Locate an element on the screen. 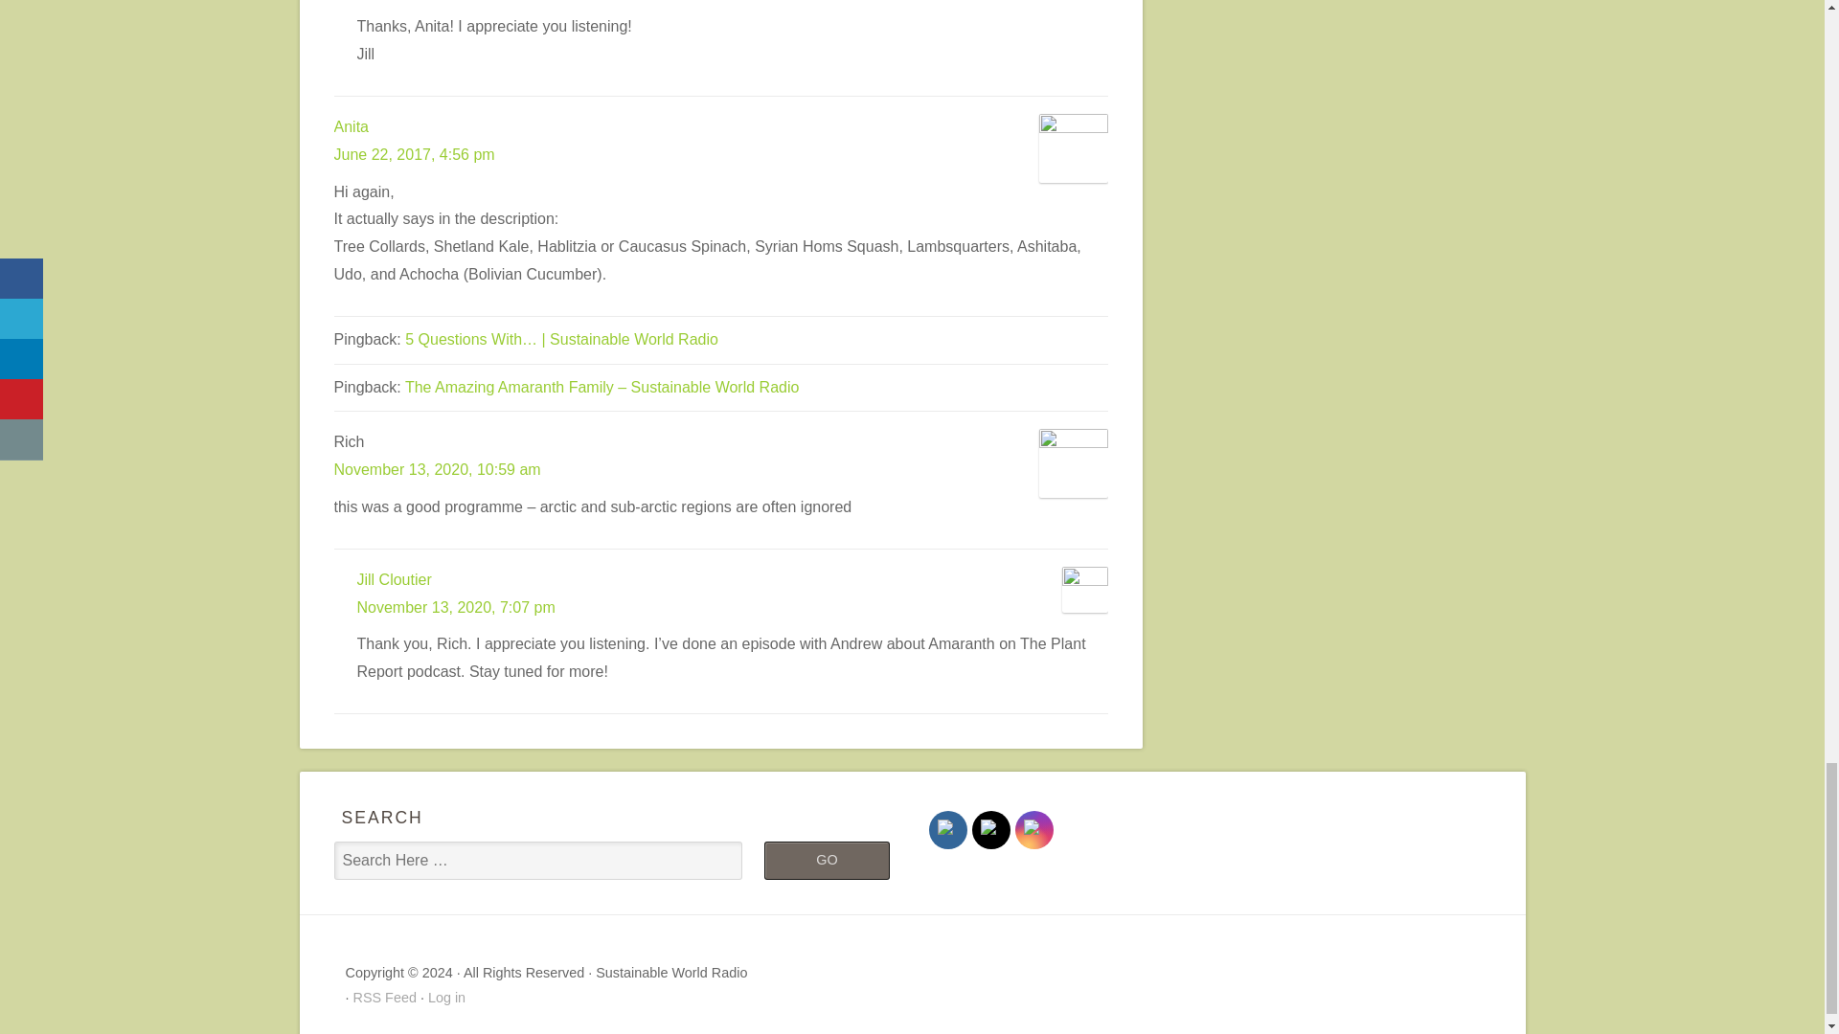  Go is located at coordinates (826, 861).